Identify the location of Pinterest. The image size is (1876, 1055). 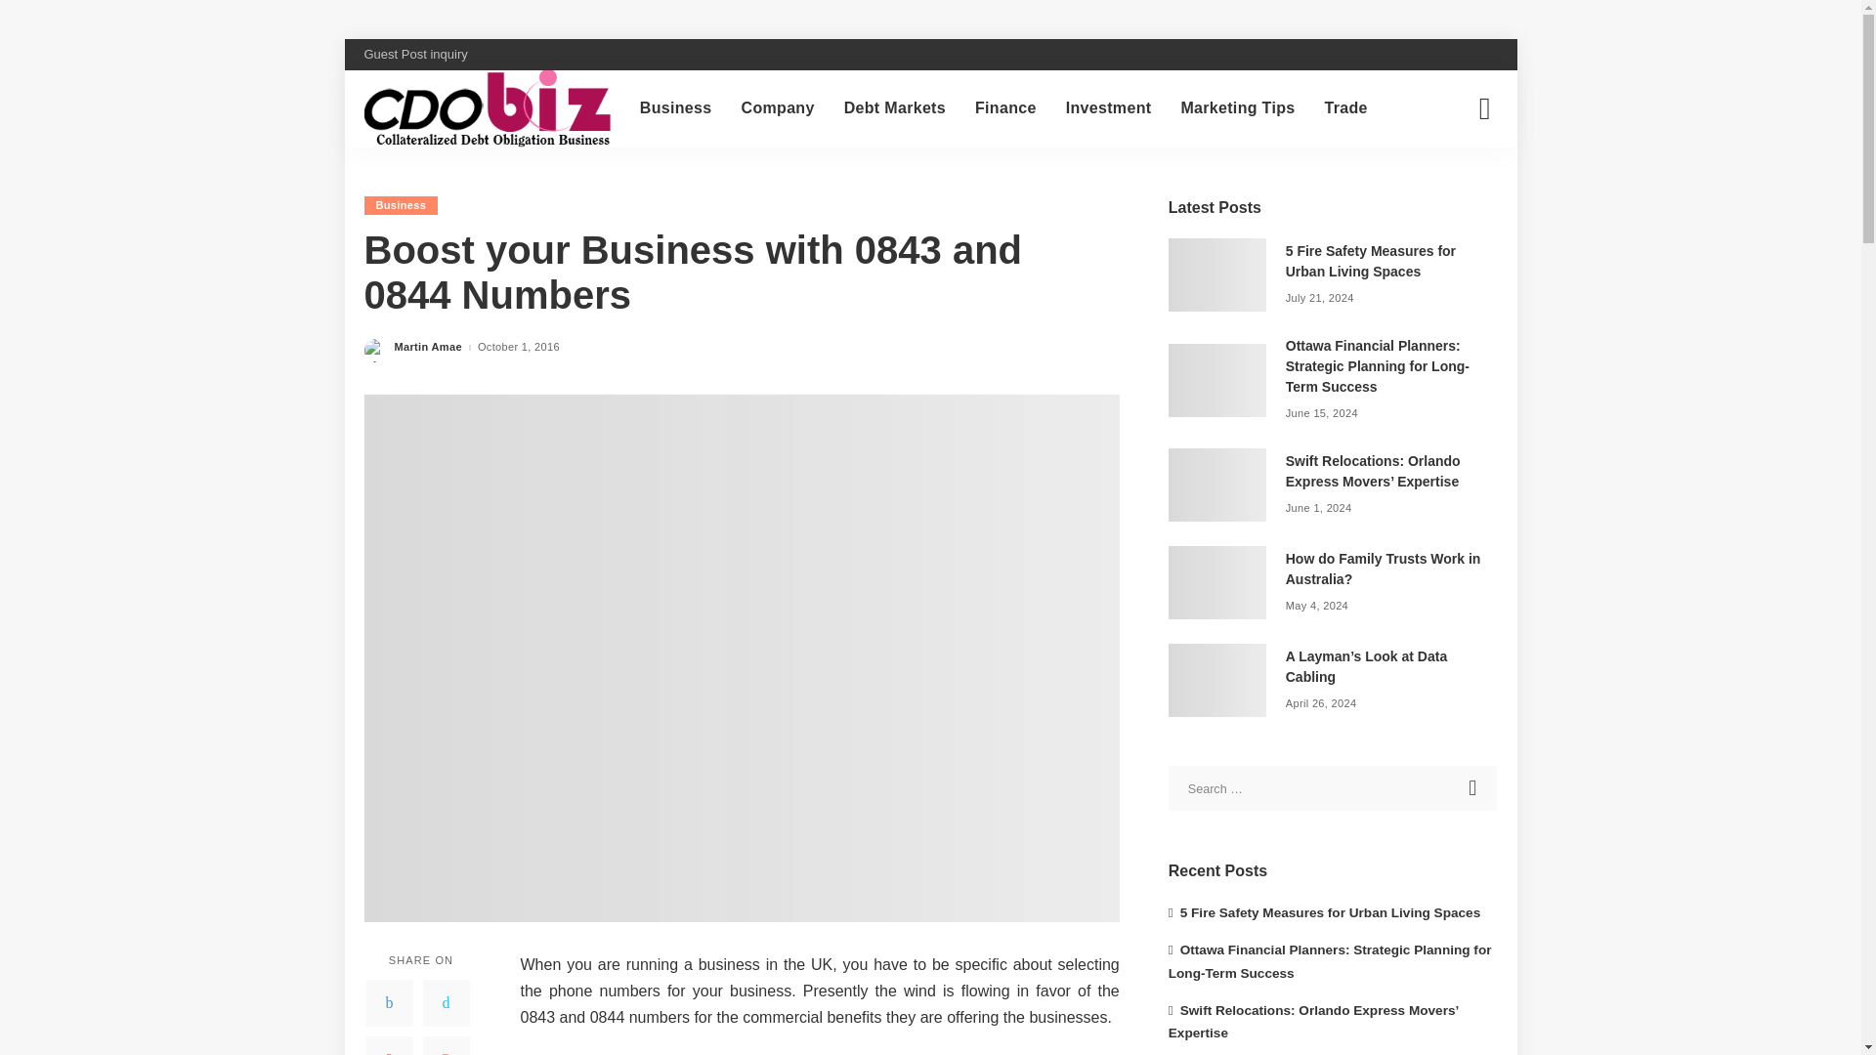
(389, 1045).